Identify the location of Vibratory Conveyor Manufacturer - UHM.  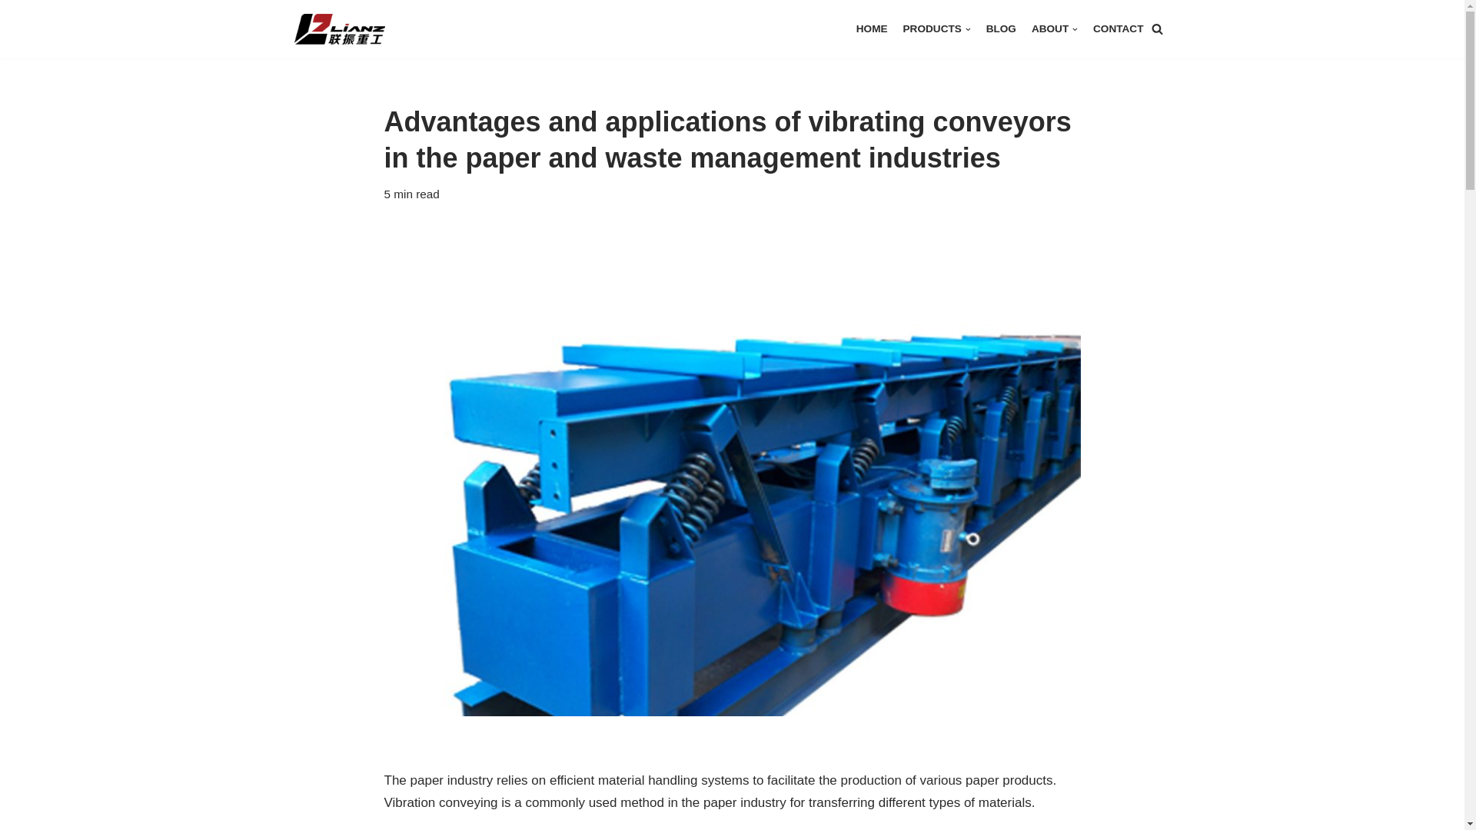
(347, 29).